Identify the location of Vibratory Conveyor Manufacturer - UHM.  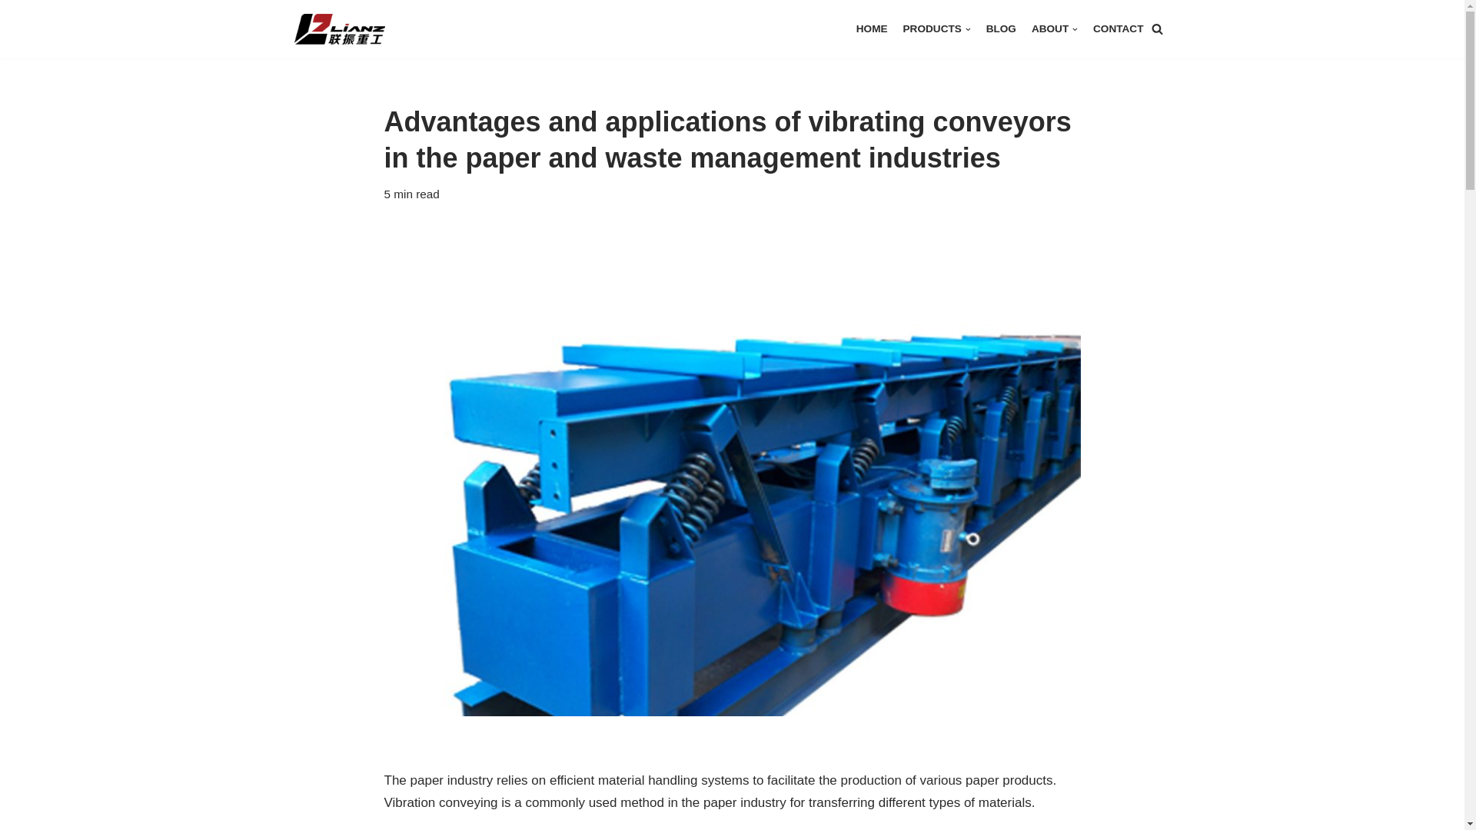
(347, 29).